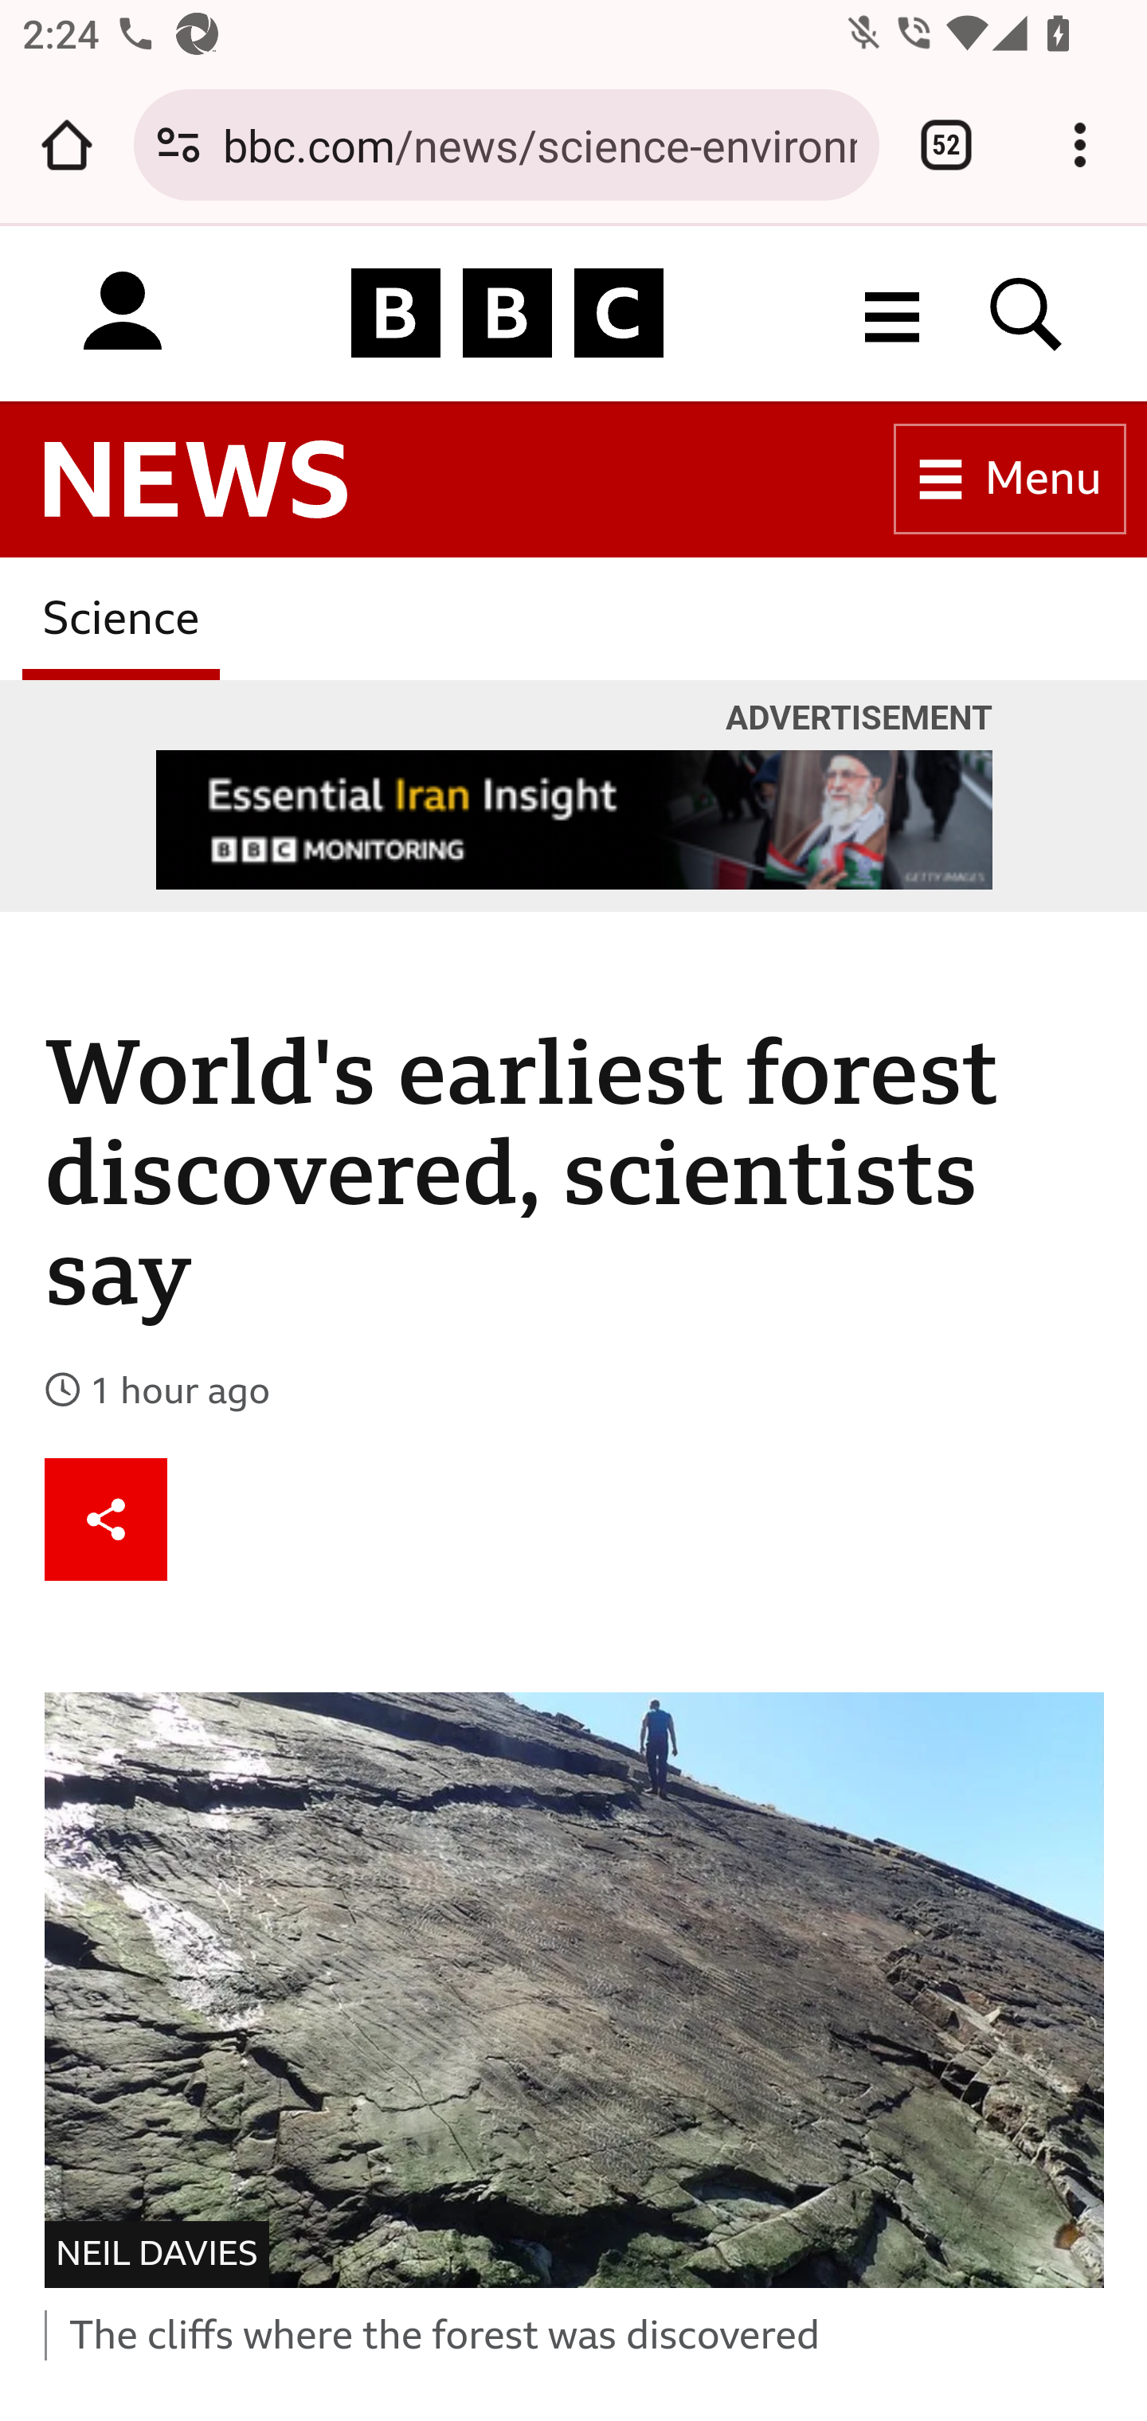  What do you see at coordinates (1080, 145) in the screenshot?
I see `Customize and control Google Chrome` at bounding box center [1080, 145].